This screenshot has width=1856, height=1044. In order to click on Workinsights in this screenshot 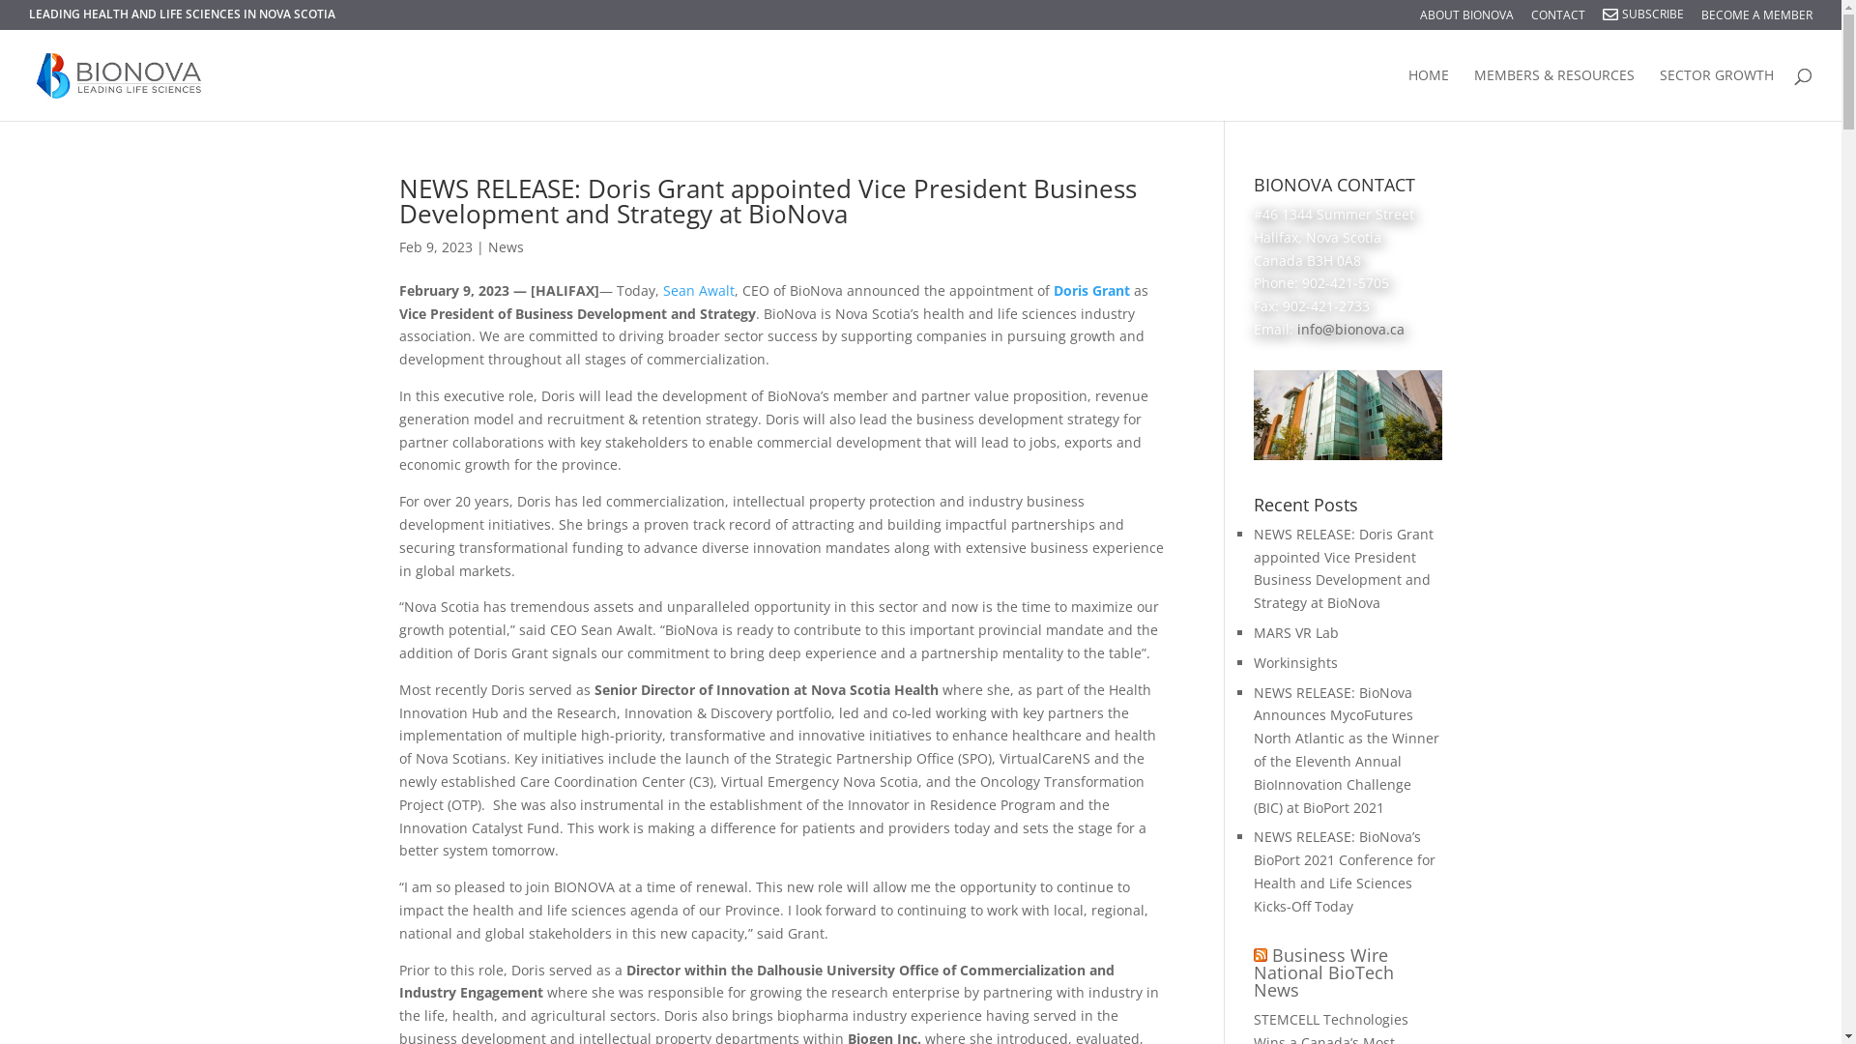, I will do `click(1295, 663)`.